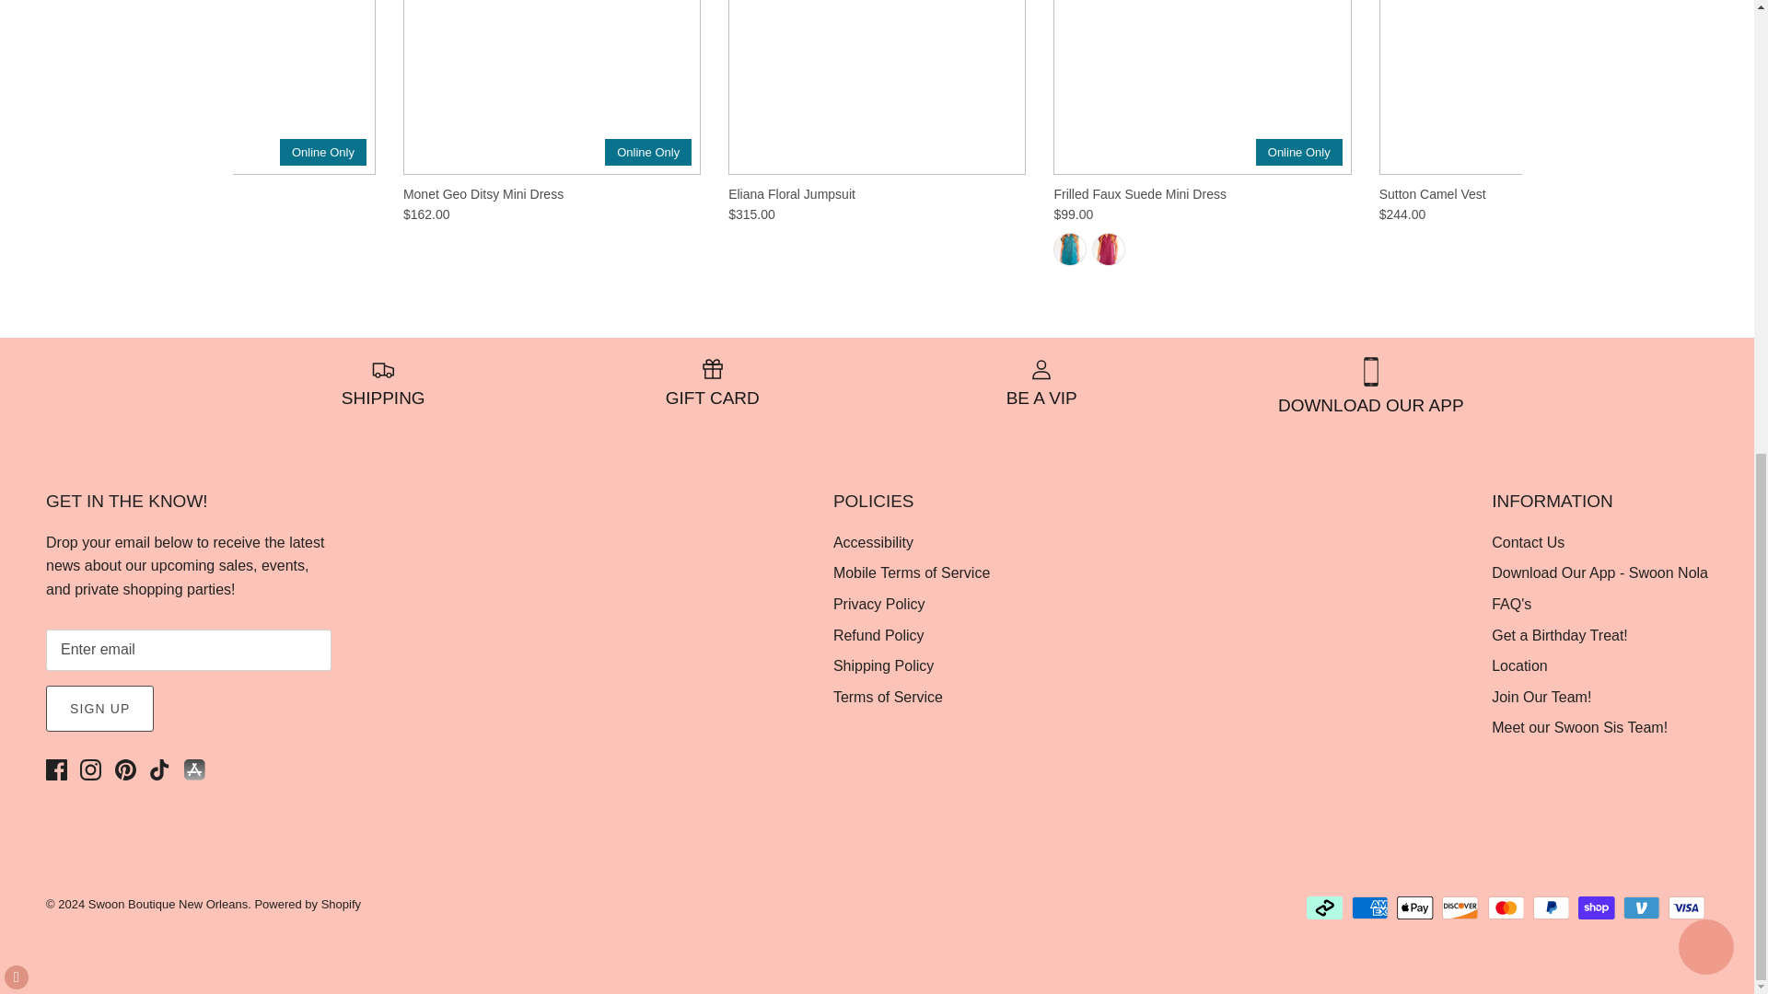 This screenshot has height=994, width=1768. Describe the element at coordinates (90, 769) in the screenshot. I see `Instagram` at that location.